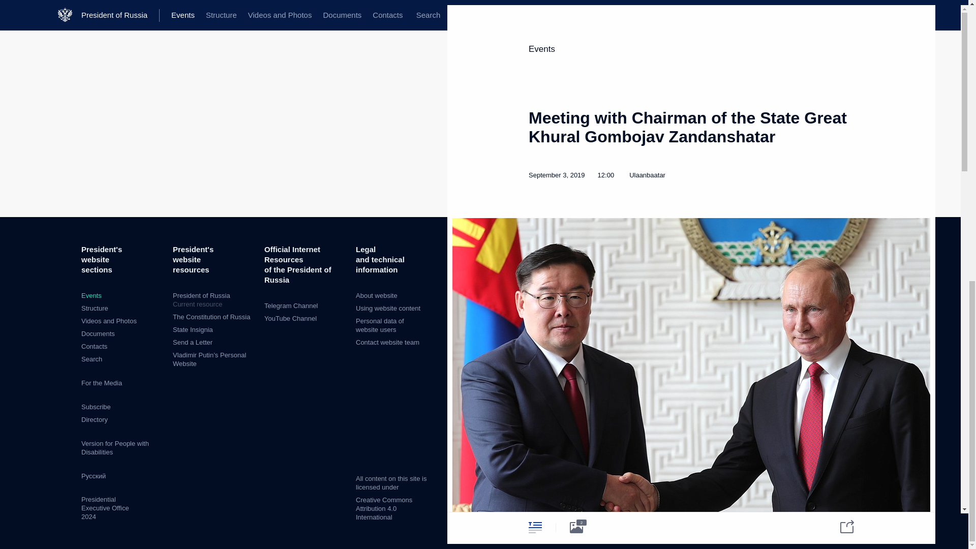 The image size is (976, 549). What do you see at coordinates (94, 419) in the screenshot?
I see `Directory` at bounding box center [94, 419].